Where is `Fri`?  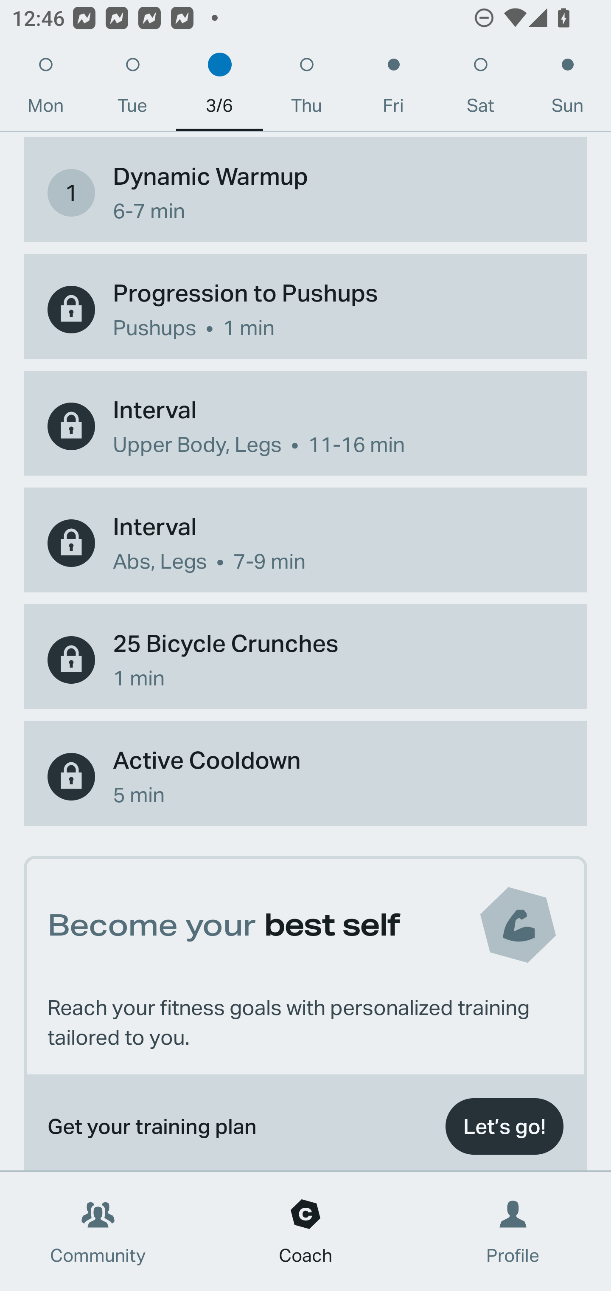
Fri is located at coordinates (393, 89).